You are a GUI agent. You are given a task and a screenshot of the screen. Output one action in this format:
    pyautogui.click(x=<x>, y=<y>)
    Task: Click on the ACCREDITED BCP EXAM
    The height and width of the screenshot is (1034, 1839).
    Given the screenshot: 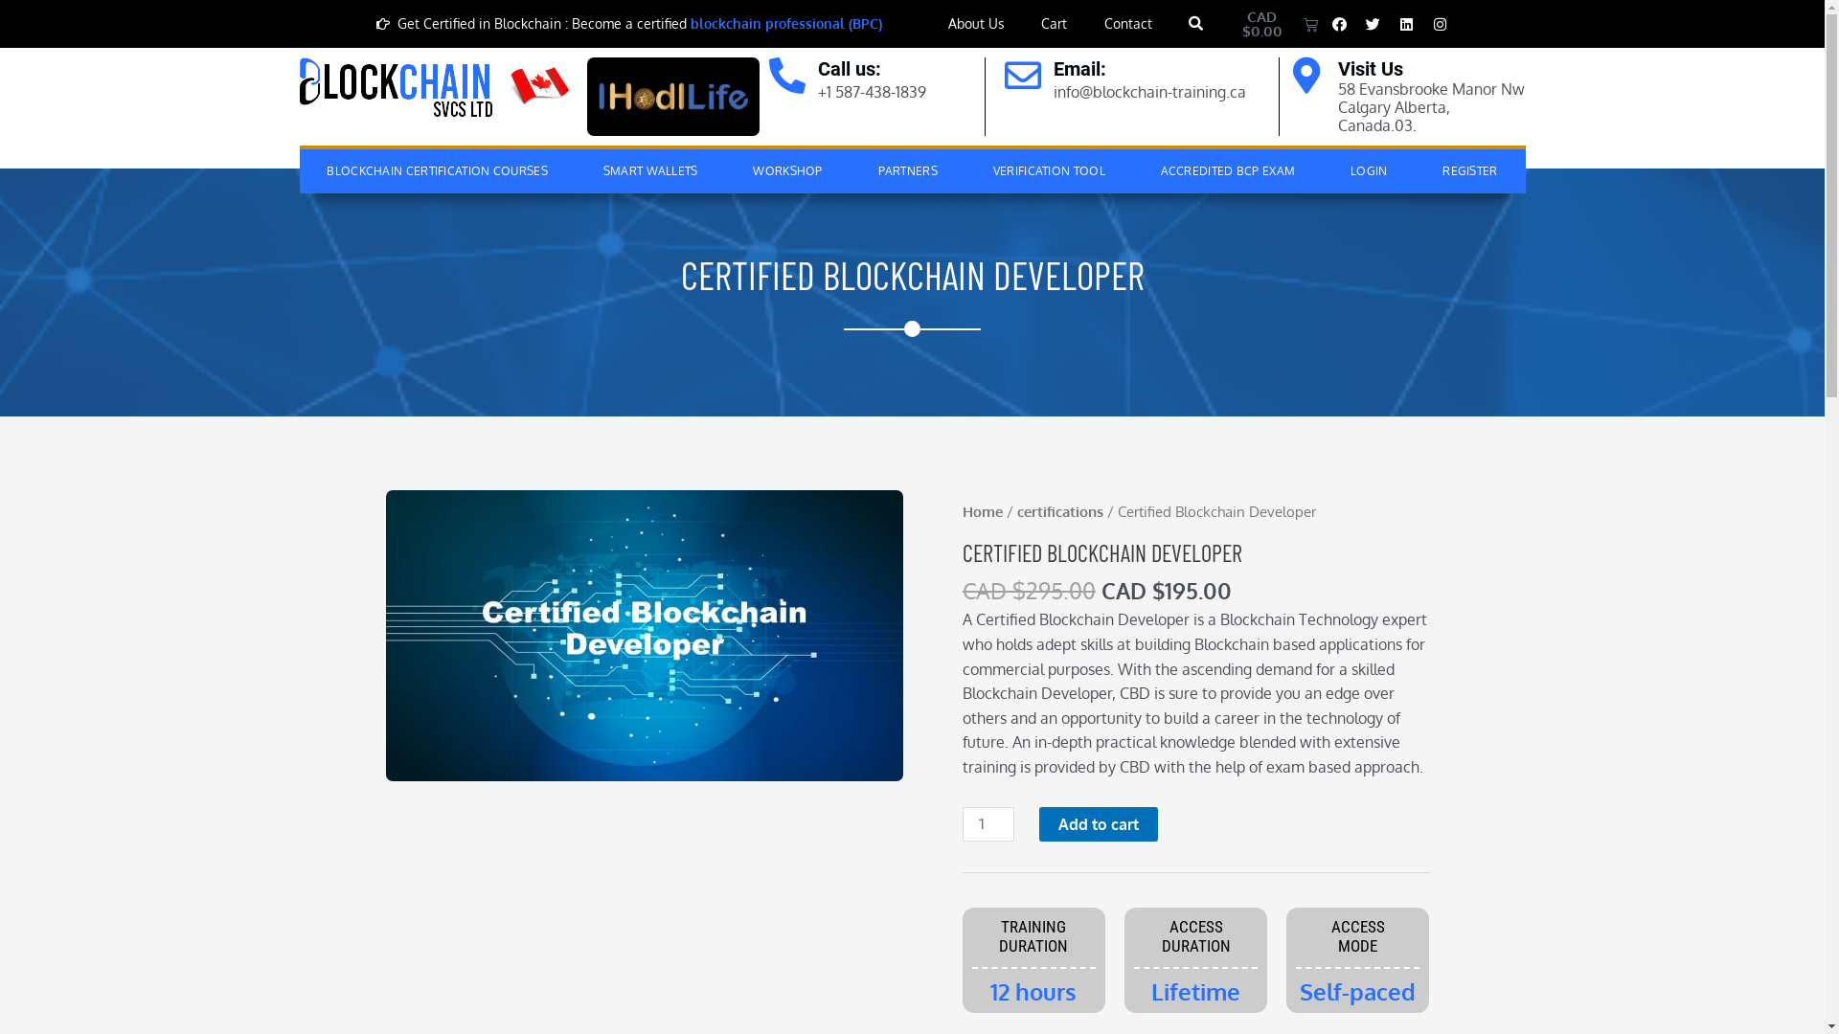 What is the action you would take?
    pyautogui.click(x=1228, y=170)
    